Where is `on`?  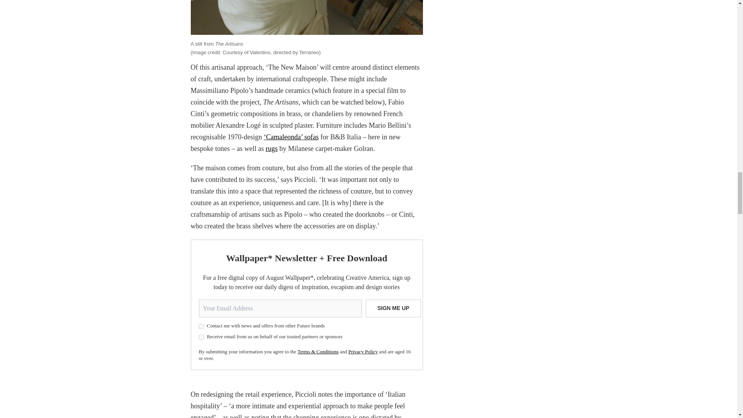 on is located at coordinates (201, 337).